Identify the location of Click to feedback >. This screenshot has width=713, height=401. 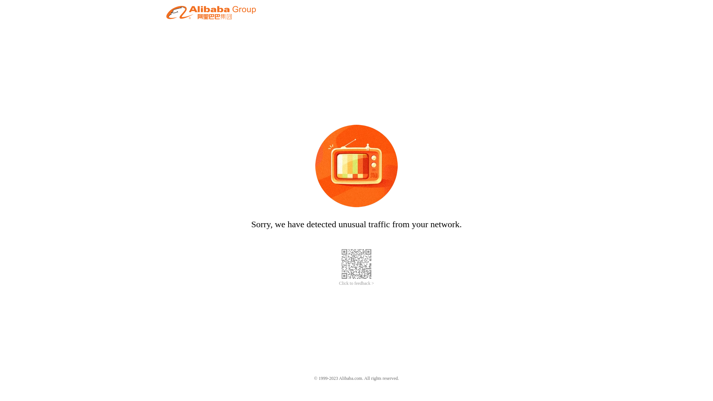
(356, 284).